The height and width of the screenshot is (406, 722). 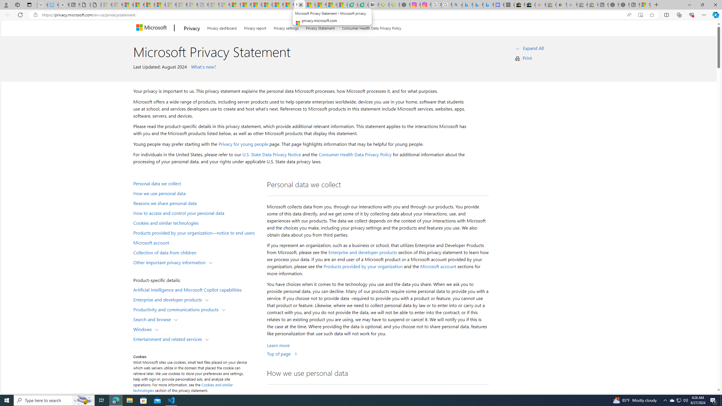 What do you see at coordinates (363, 5) in the screenshot?
I see `LendingTree - Compare Lenders` at bounding box center [363, 5].